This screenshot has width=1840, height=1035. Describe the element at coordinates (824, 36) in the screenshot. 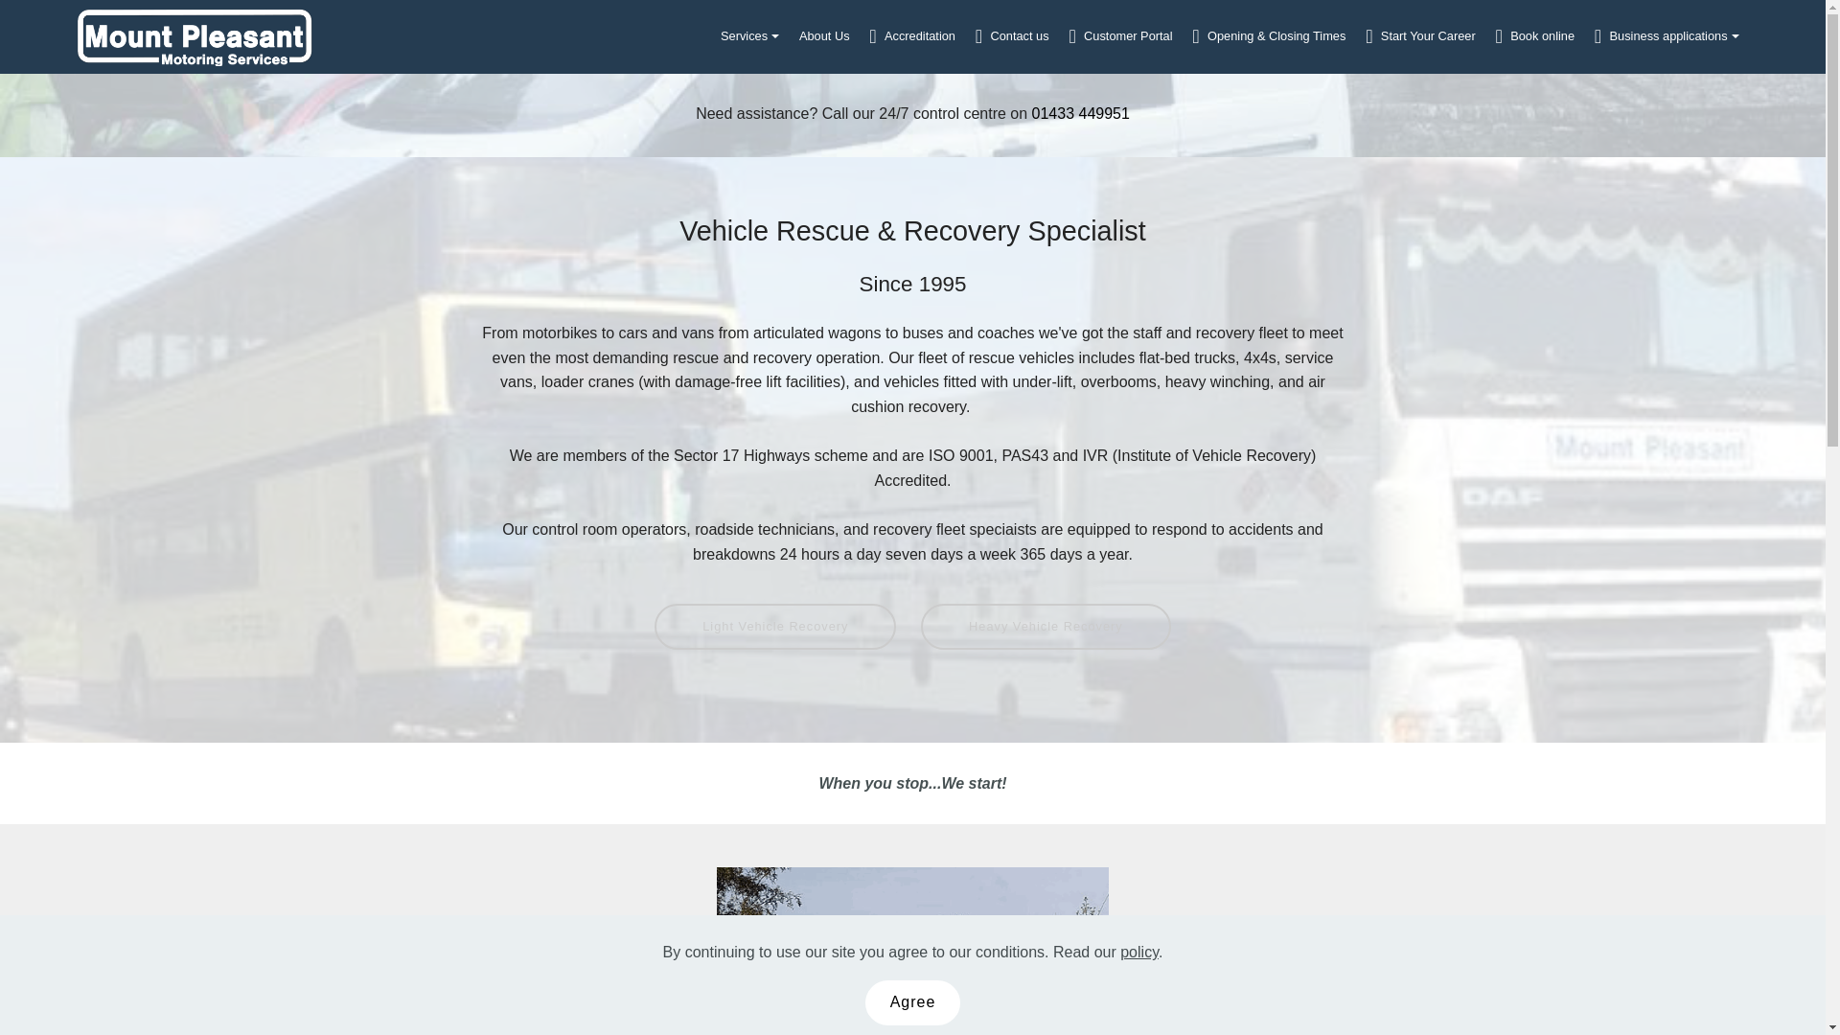

I see `About Us` at that location.